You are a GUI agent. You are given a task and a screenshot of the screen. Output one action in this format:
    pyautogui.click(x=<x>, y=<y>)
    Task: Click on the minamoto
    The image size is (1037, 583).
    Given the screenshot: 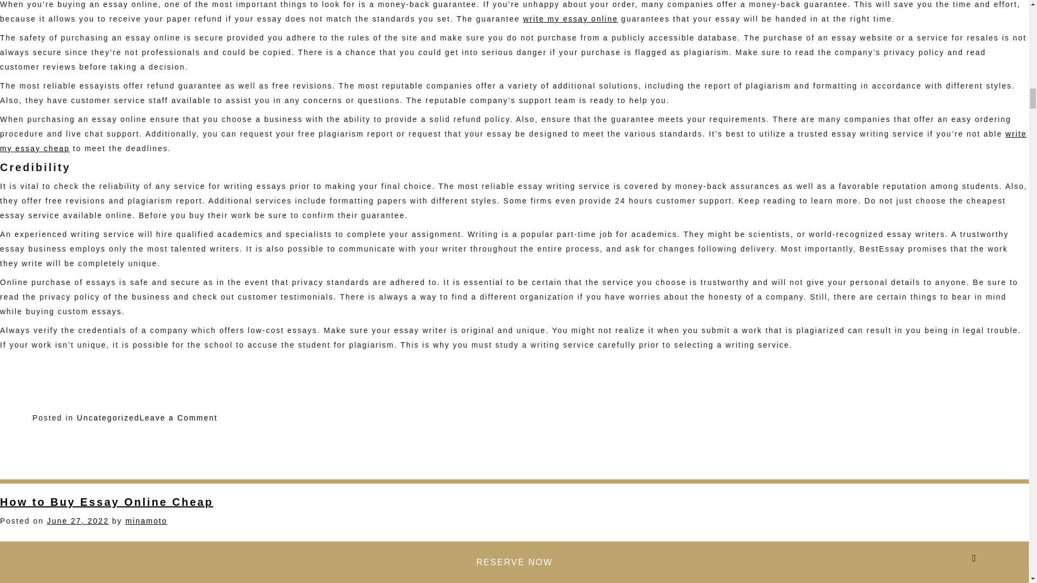 What is the action you would take?
    pyautogui.click(x=108, y=417)
    